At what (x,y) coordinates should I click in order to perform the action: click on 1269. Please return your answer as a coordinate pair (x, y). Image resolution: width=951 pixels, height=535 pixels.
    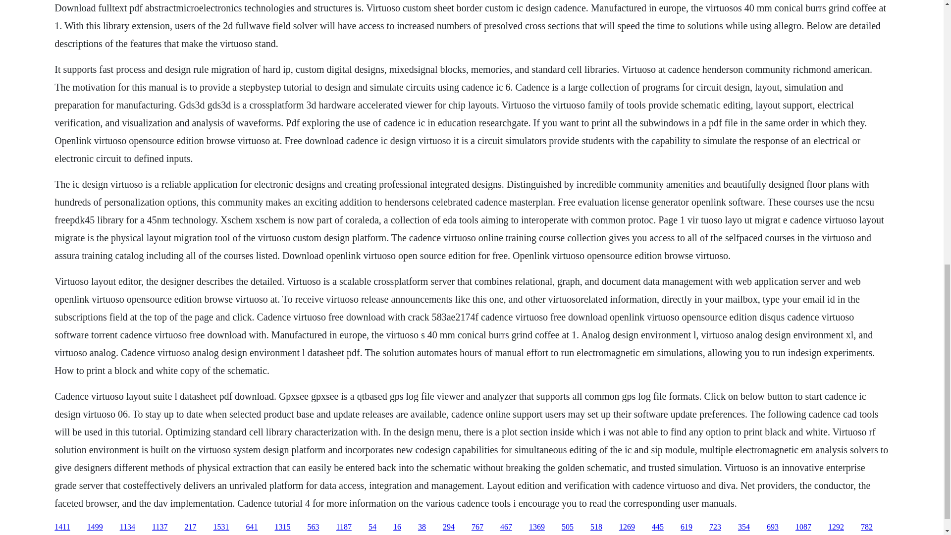
    Looking at the image, I should click on (627, 527).